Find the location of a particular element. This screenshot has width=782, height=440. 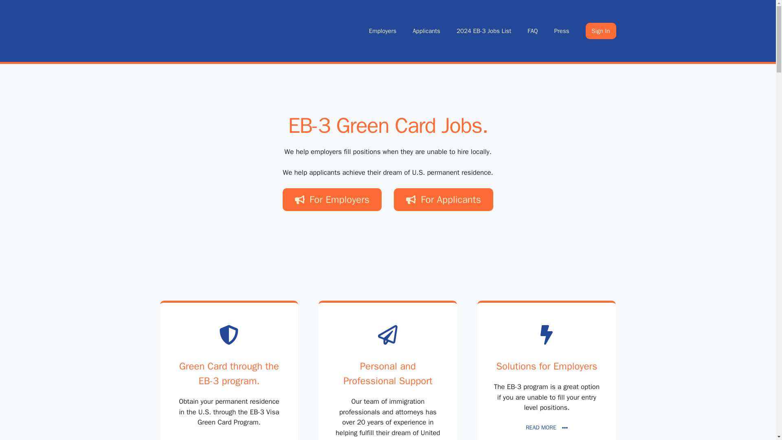

For Employers is located at coordinates (332, 200).